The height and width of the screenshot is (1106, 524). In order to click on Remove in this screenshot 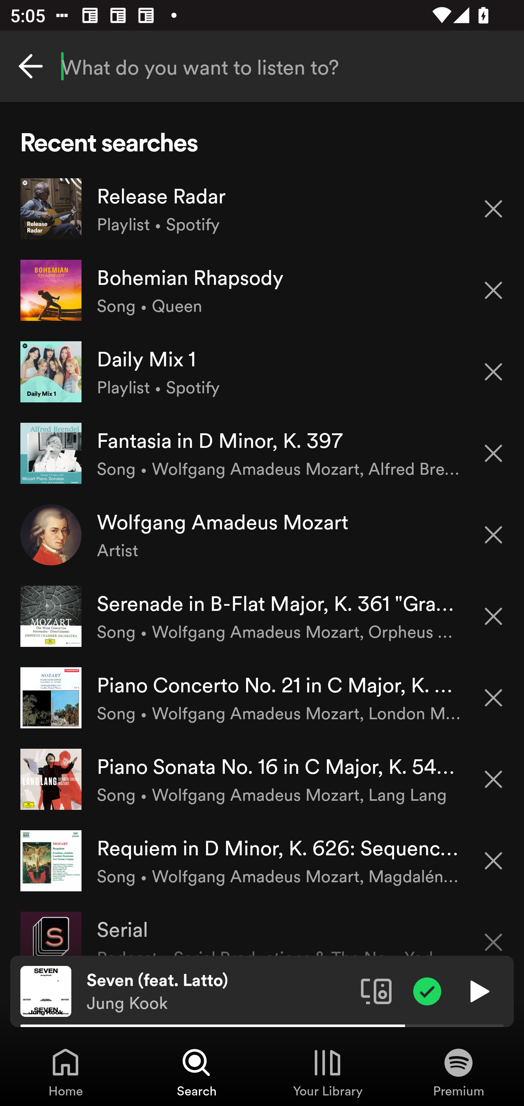, I will do `click(493, 933)`.